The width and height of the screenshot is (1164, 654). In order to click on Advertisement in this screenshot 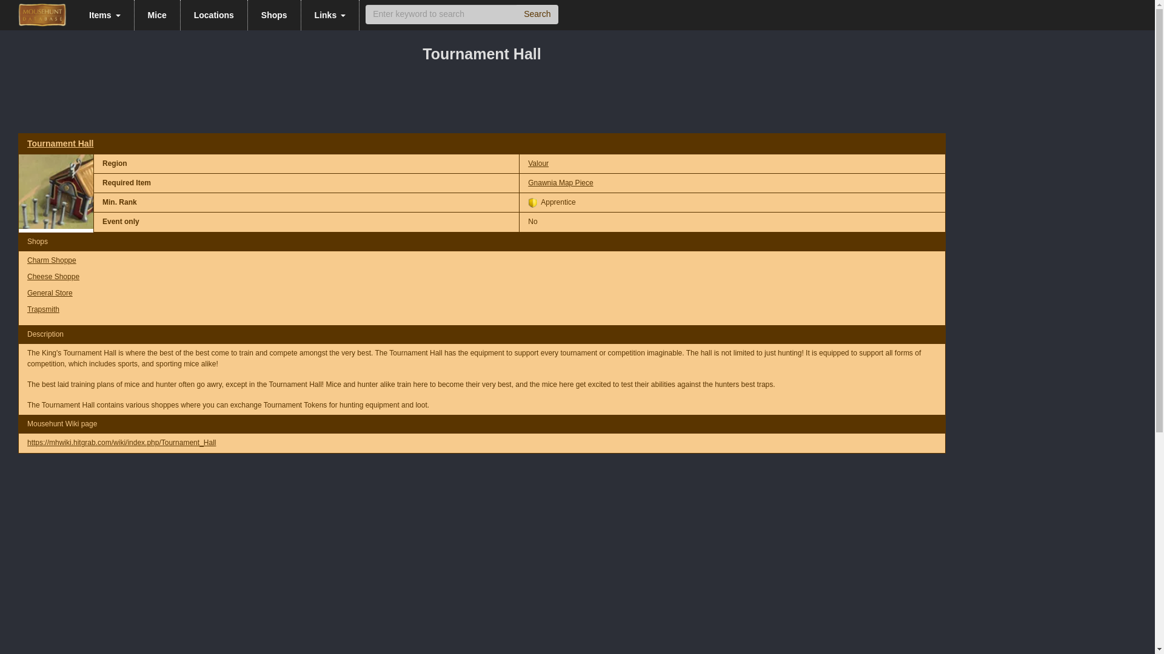, I will do `click(482, 500)`.